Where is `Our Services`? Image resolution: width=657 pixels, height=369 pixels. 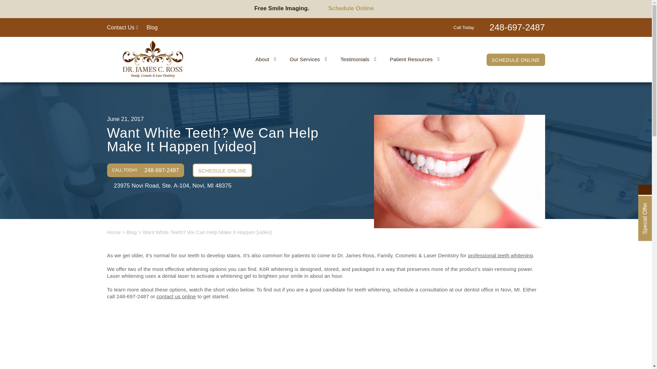 Our Services is located at coordinates (308, 59).